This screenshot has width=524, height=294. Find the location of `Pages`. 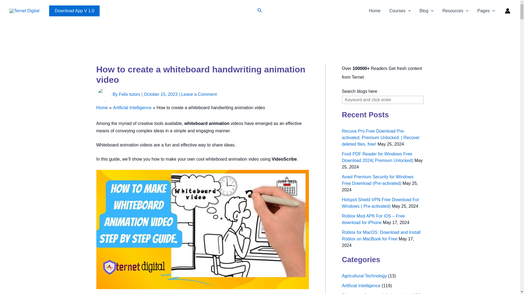

Pages is located at coordinates (486, 11).